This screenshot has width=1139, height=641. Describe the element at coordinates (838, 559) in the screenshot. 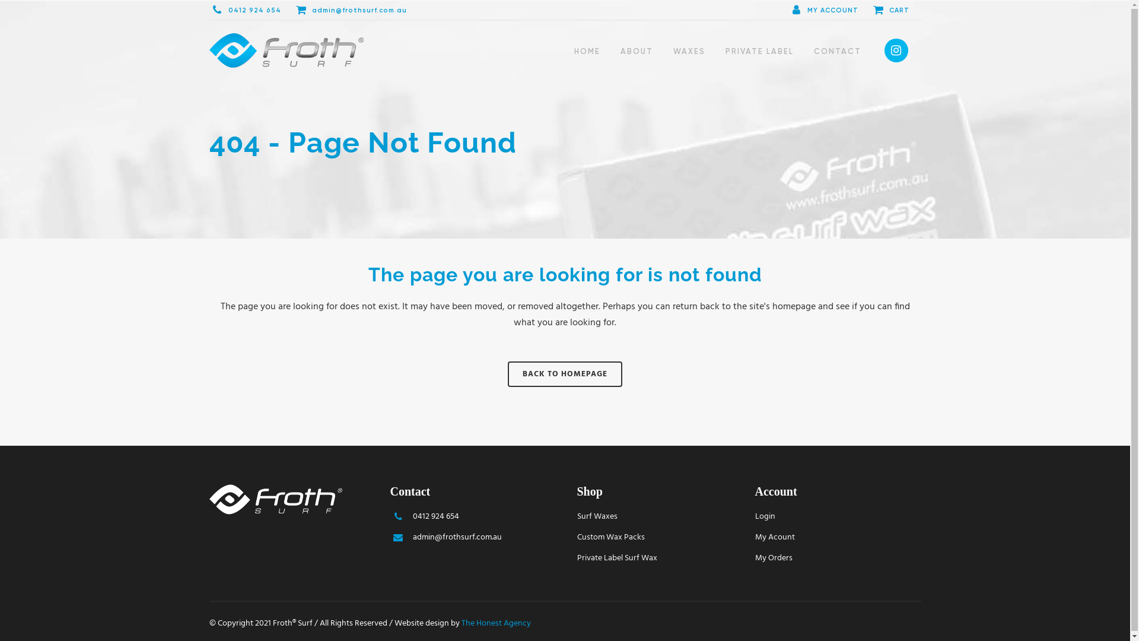

I see `My Orders` at that location.